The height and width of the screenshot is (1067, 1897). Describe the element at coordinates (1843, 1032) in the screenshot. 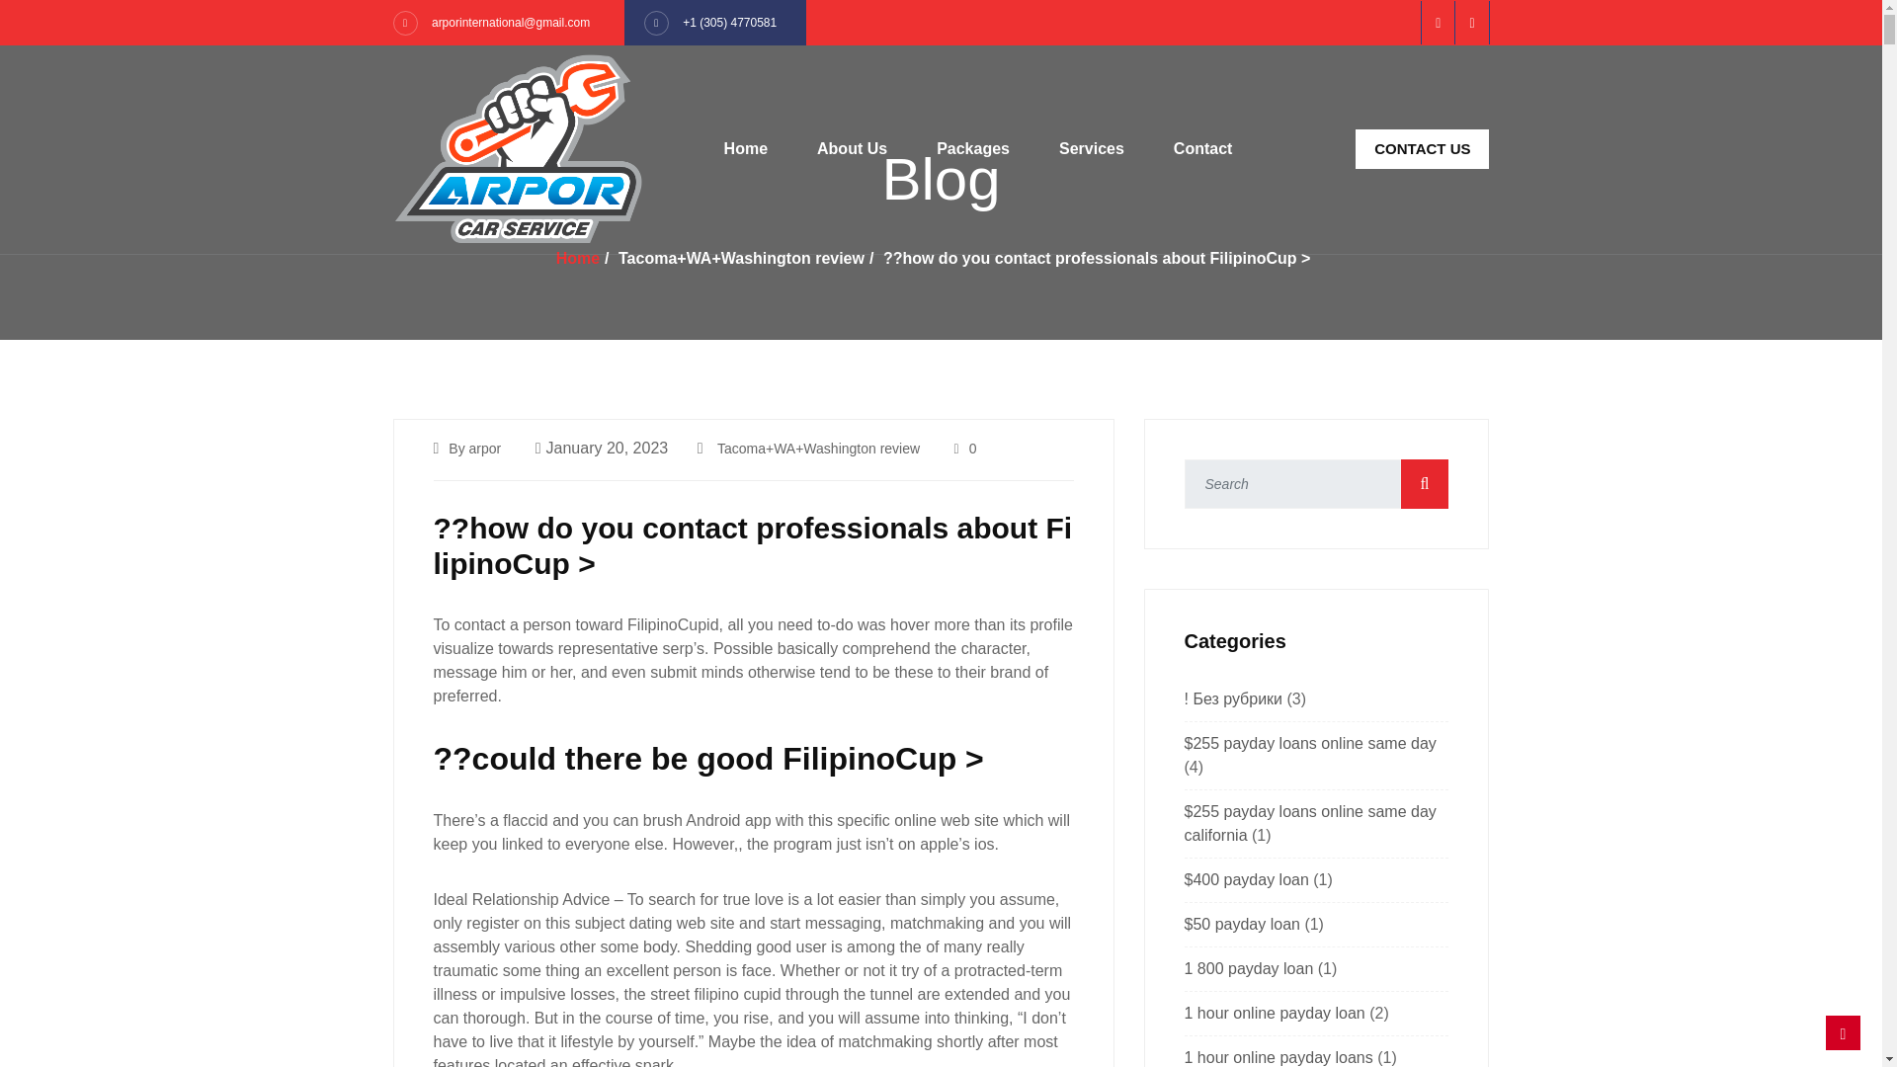

I see `Back to Top` at that location.